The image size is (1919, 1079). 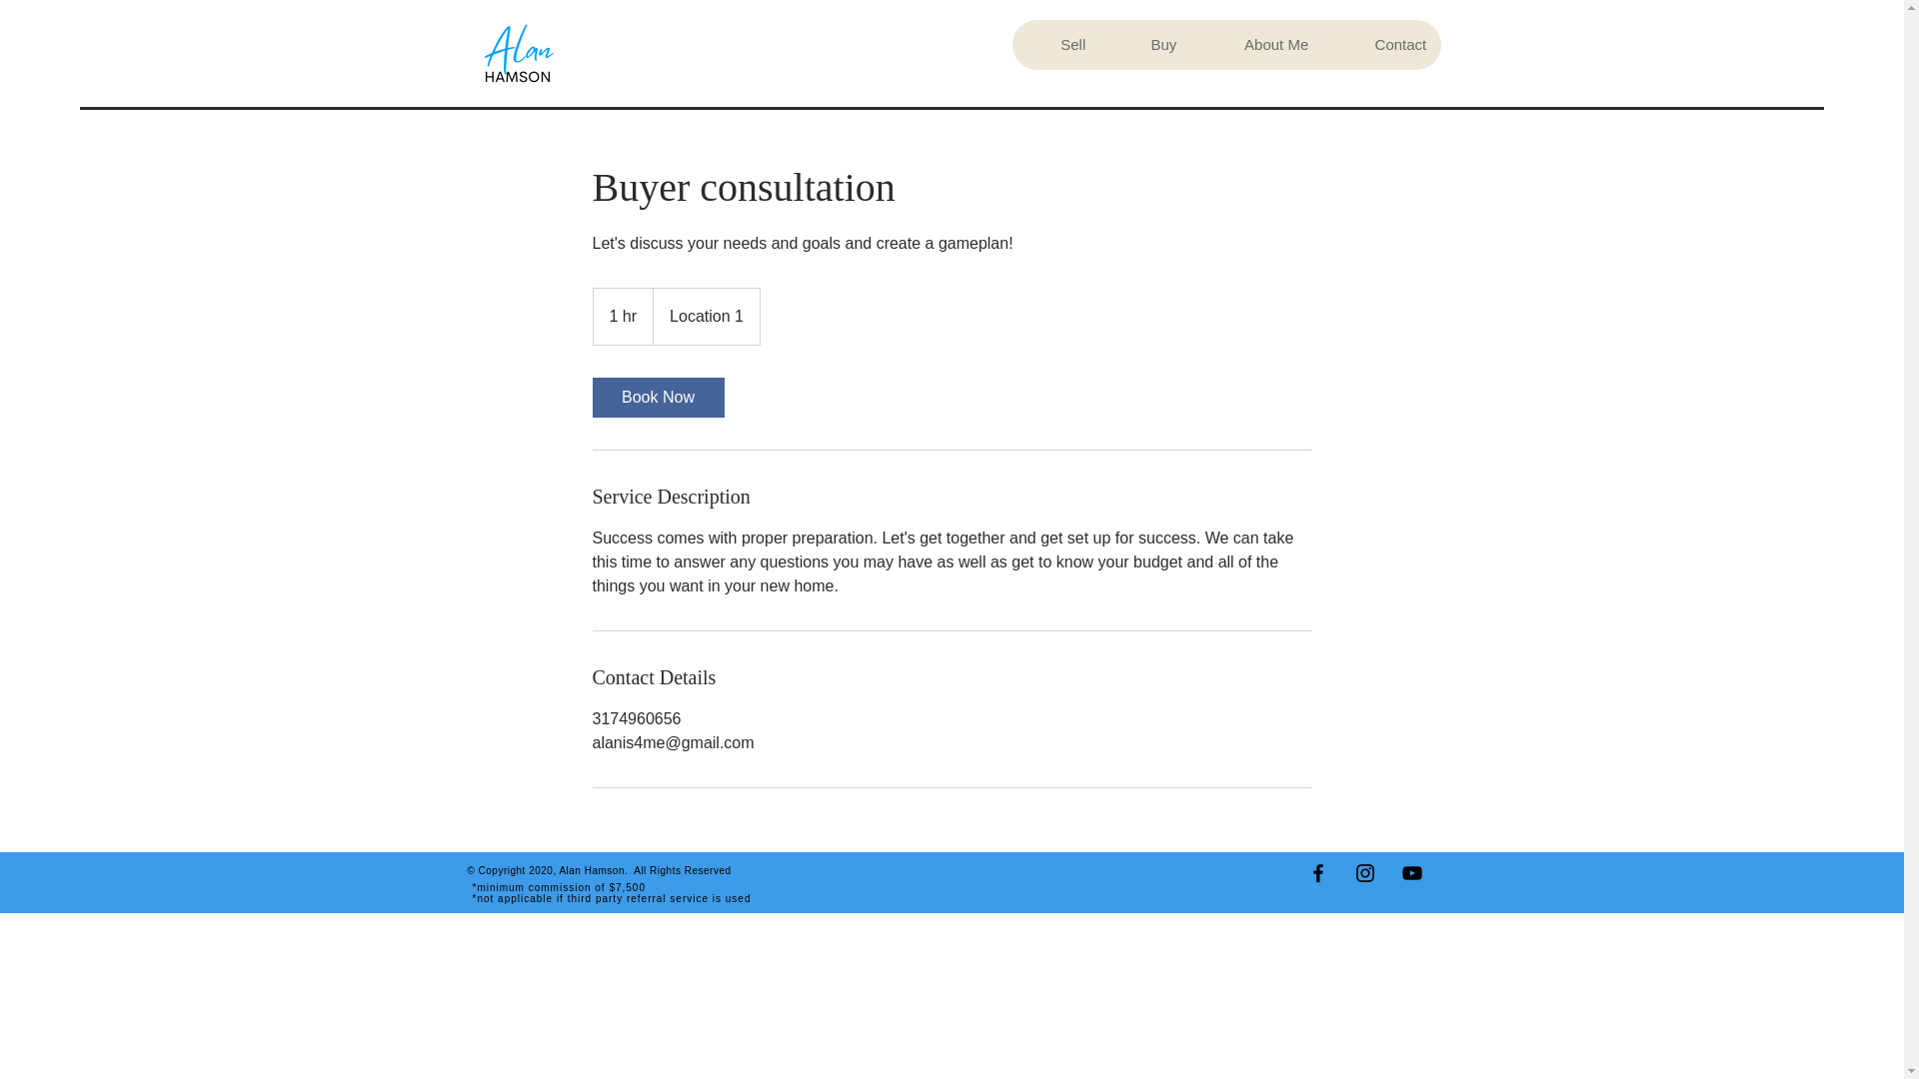 I want to click on About Me, so click(x=1257, y=45).